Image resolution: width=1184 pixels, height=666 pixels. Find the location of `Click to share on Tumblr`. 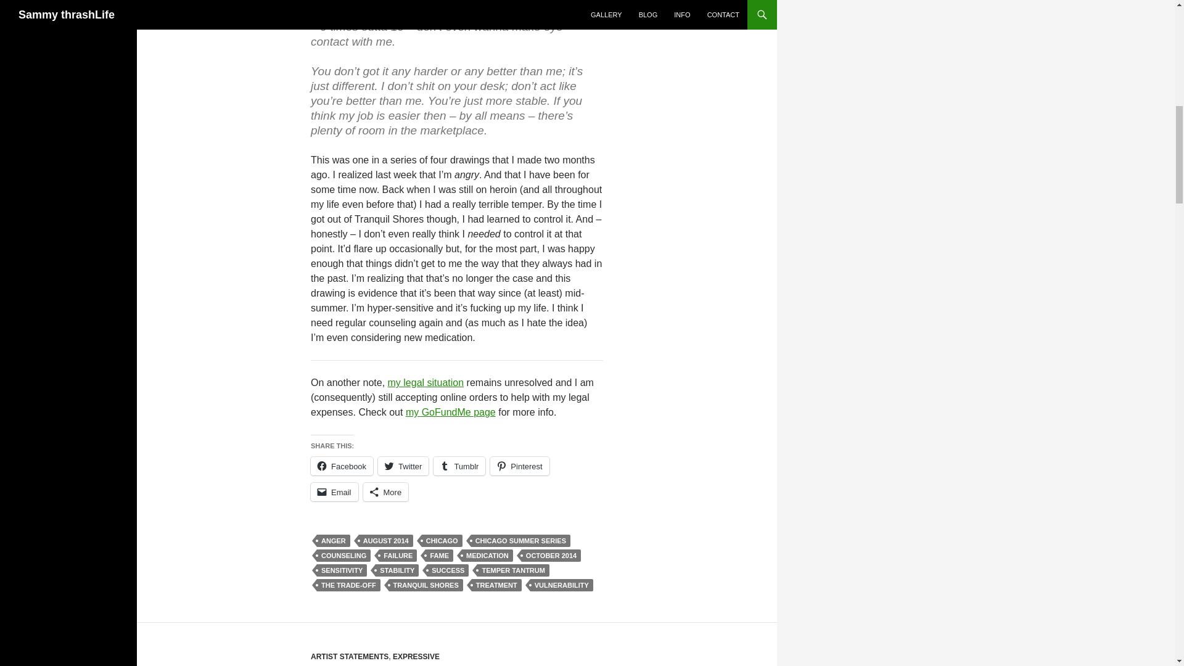

Click to share on Tumblr is located at coordinates (459, 466).